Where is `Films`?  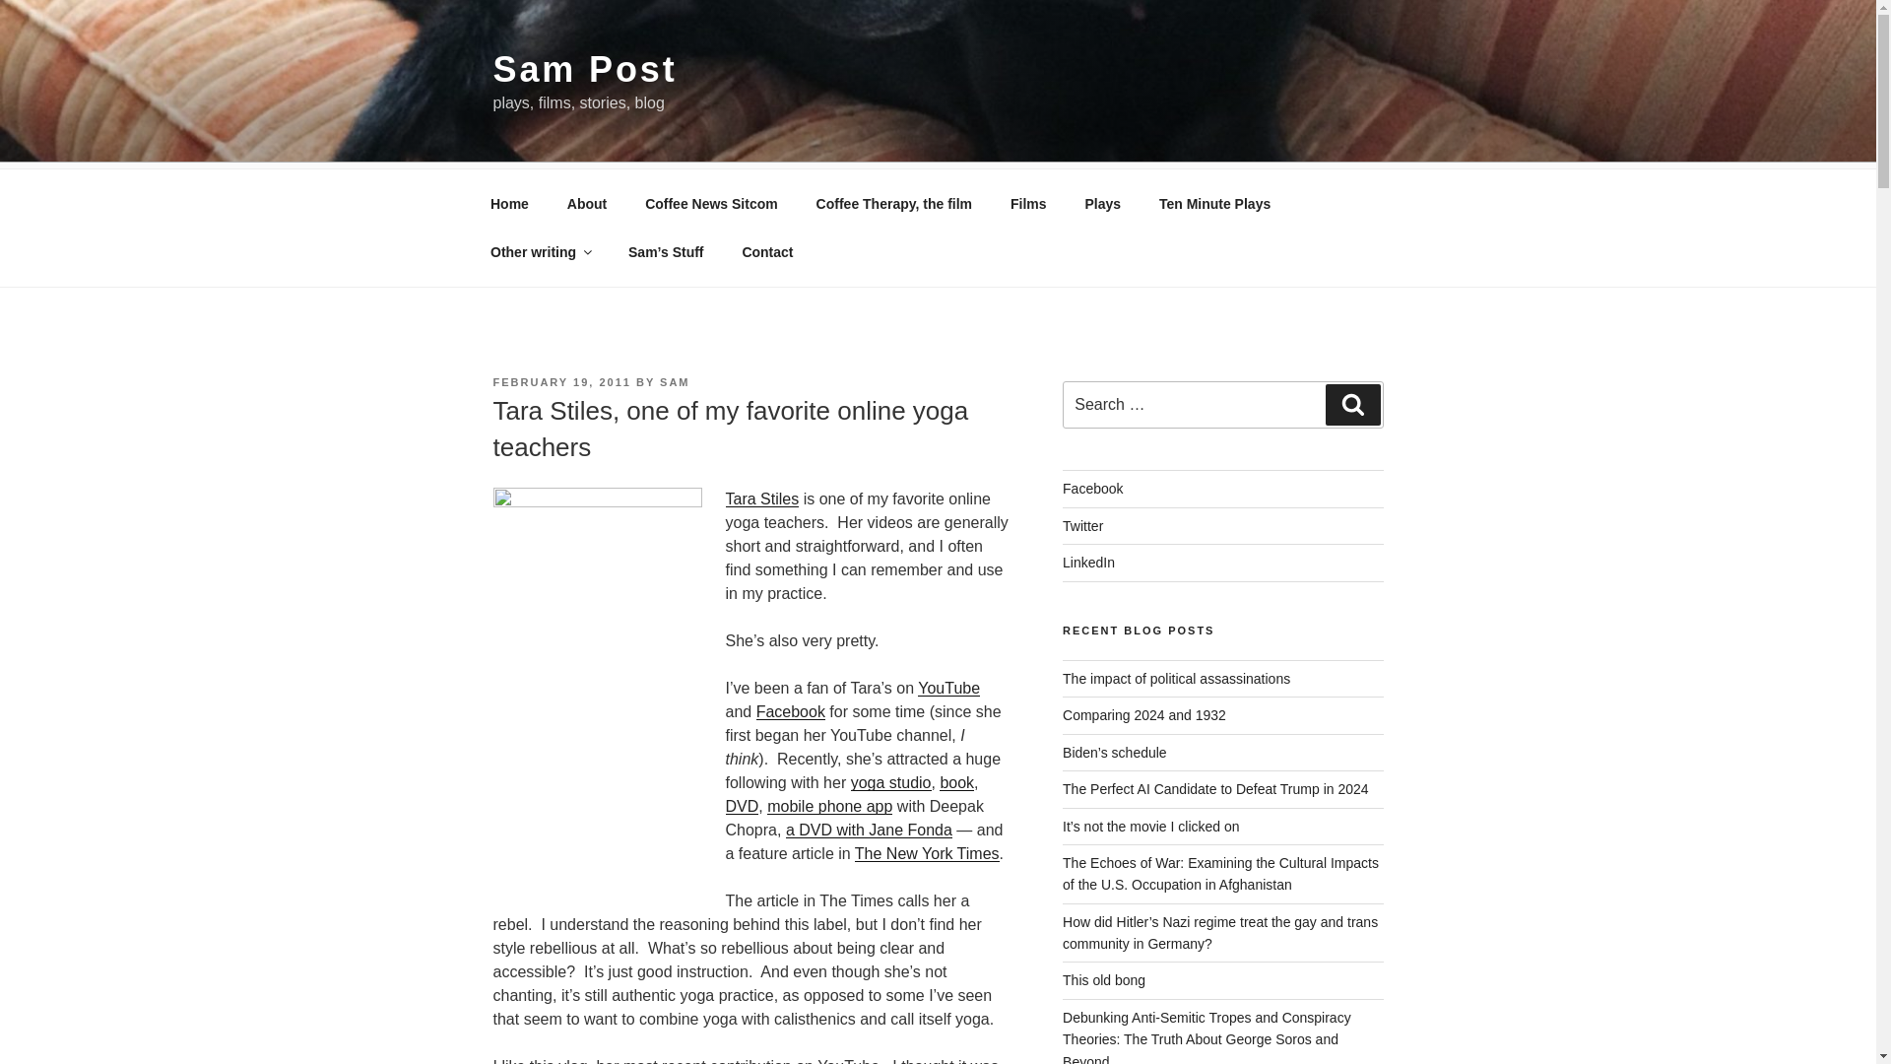
Films is located at coordinates (1028, 203).